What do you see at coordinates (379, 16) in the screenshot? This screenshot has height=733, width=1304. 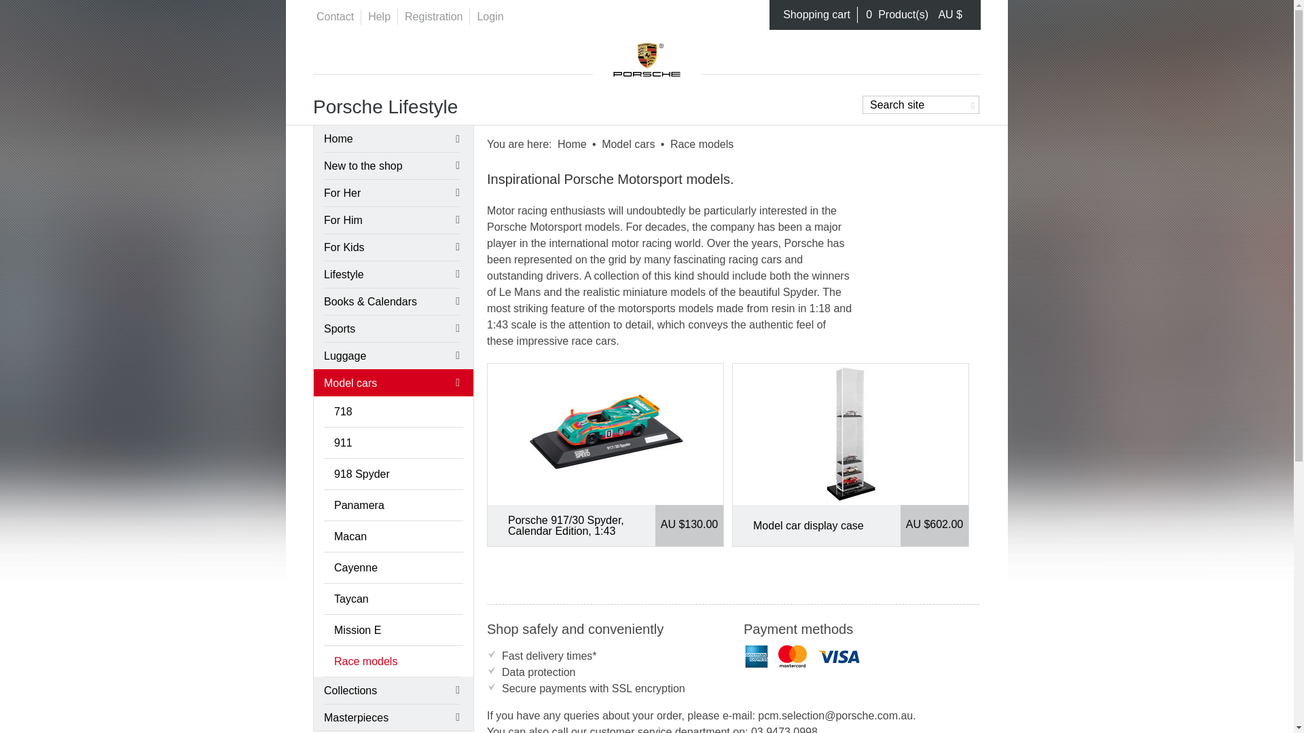 I see `Help` at bounding box center [379, 16].